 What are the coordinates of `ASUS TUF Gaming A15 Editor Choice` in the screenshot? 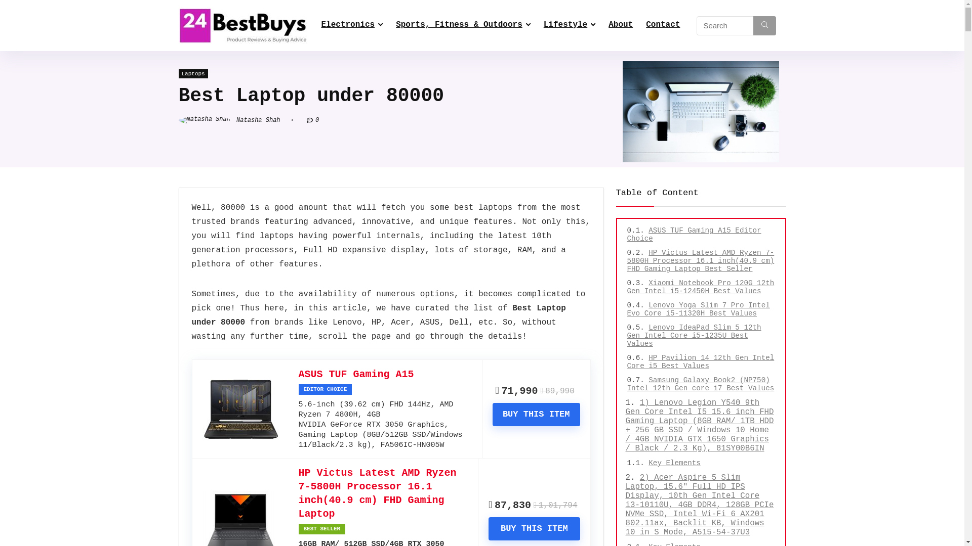 It's located at (694, 235).